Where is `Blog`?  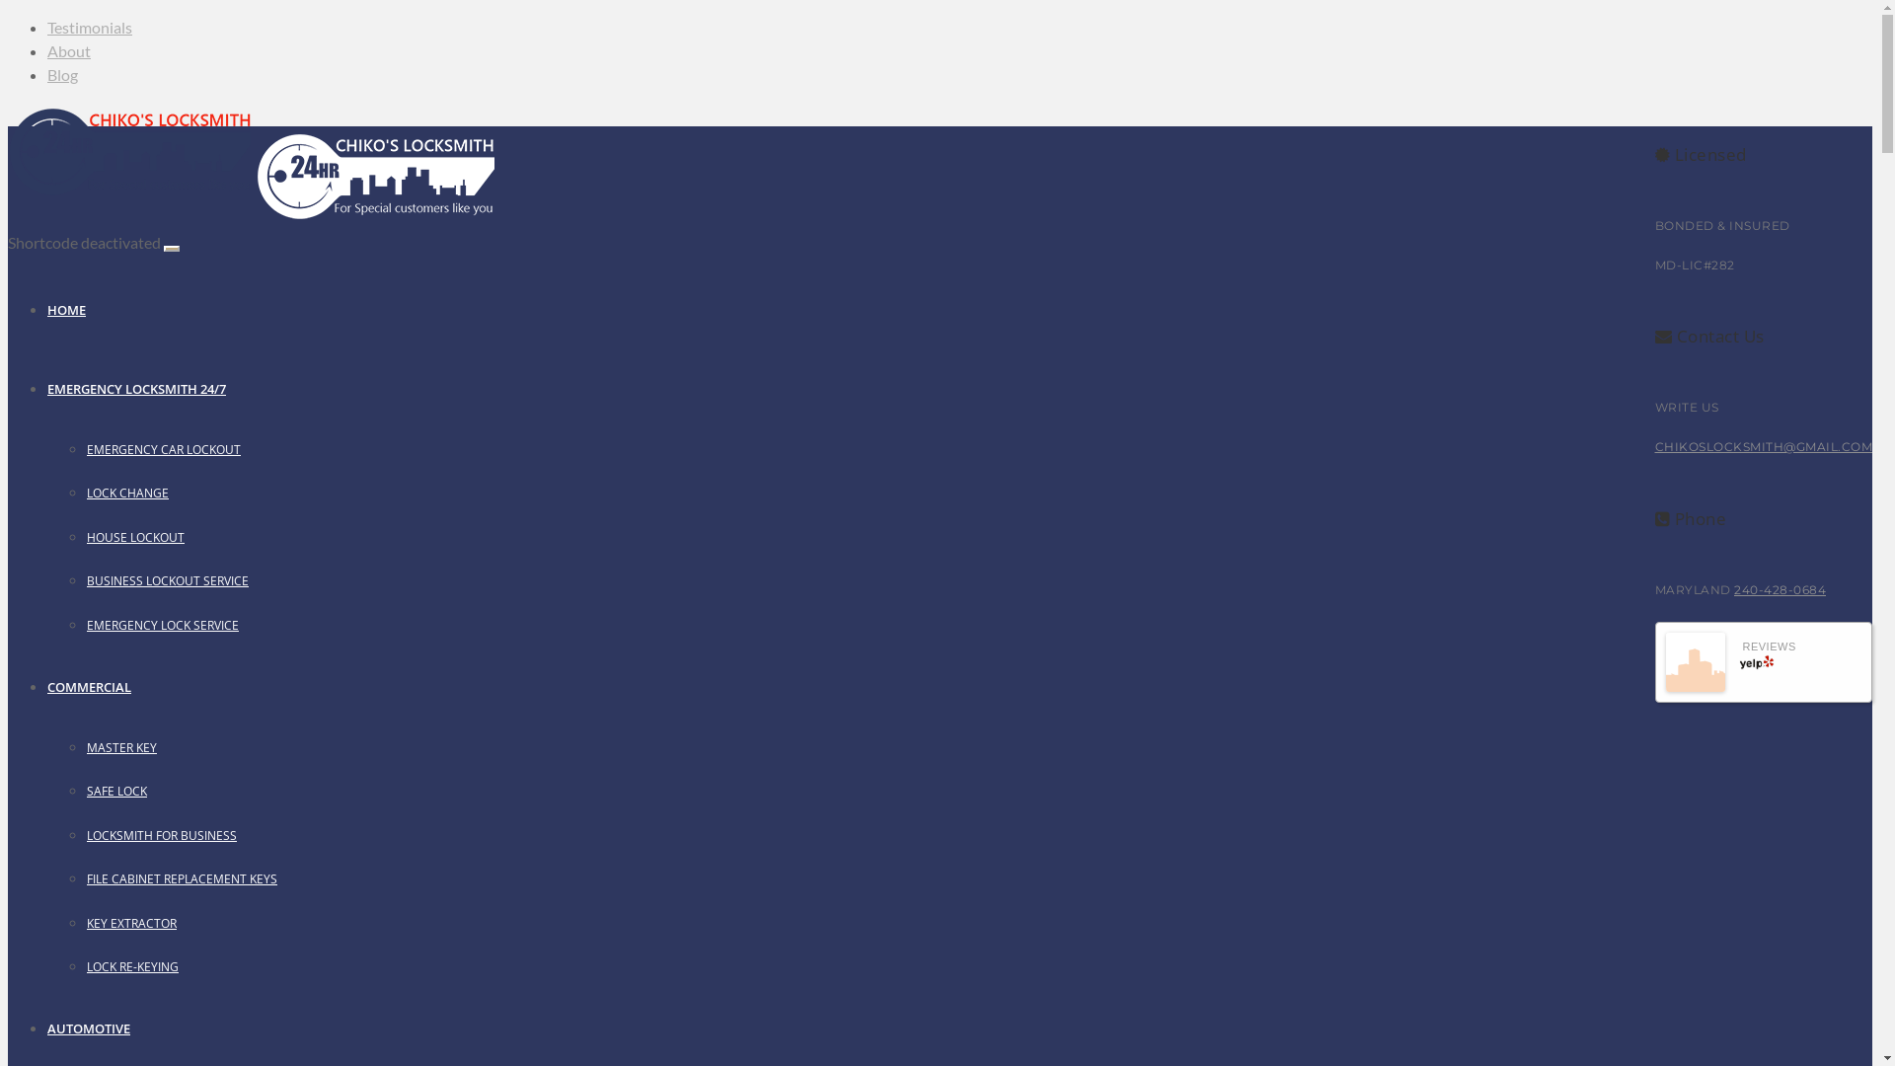 Blog is located at coordinates (63, 75).